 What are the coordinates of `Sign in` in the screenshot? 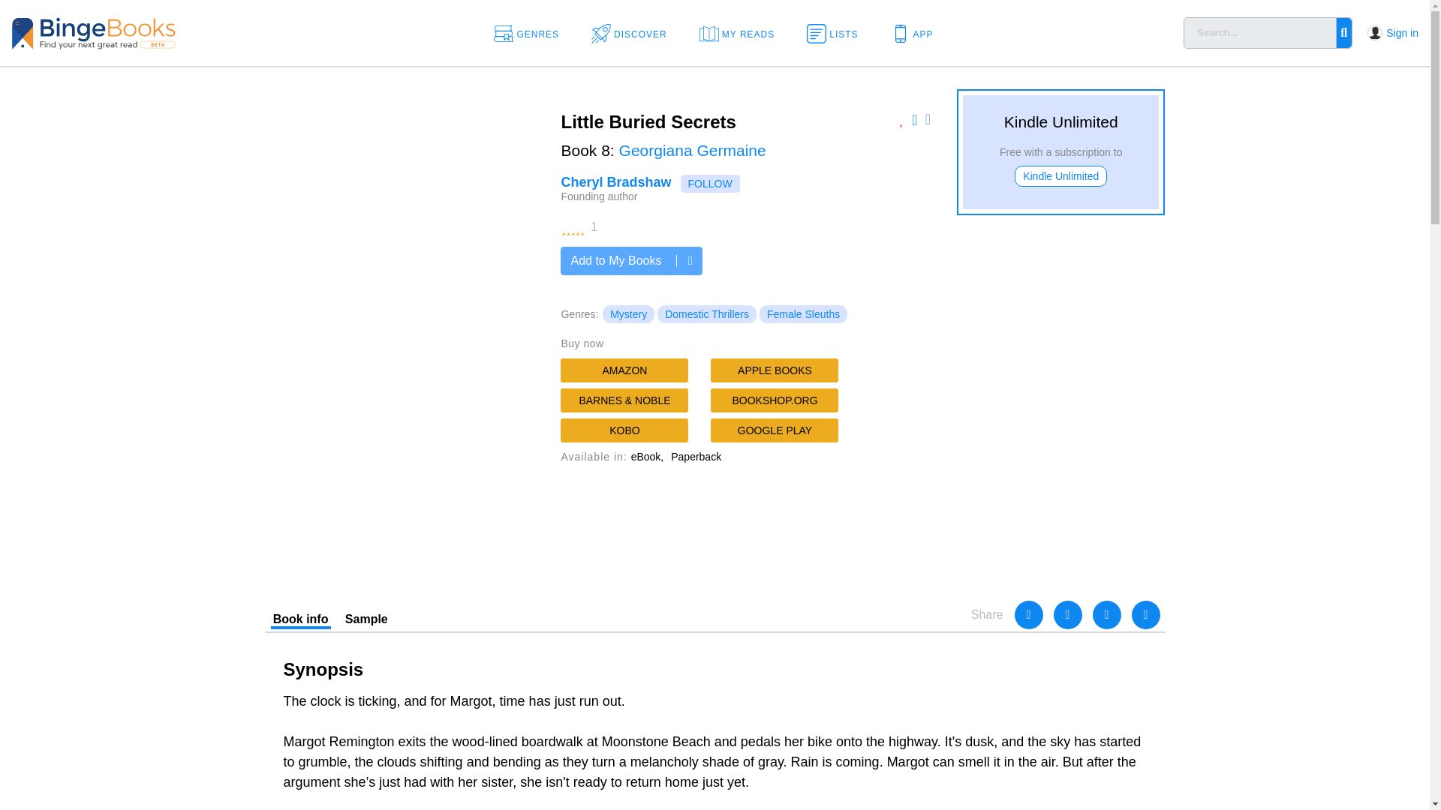 It's located at (1402, 32).